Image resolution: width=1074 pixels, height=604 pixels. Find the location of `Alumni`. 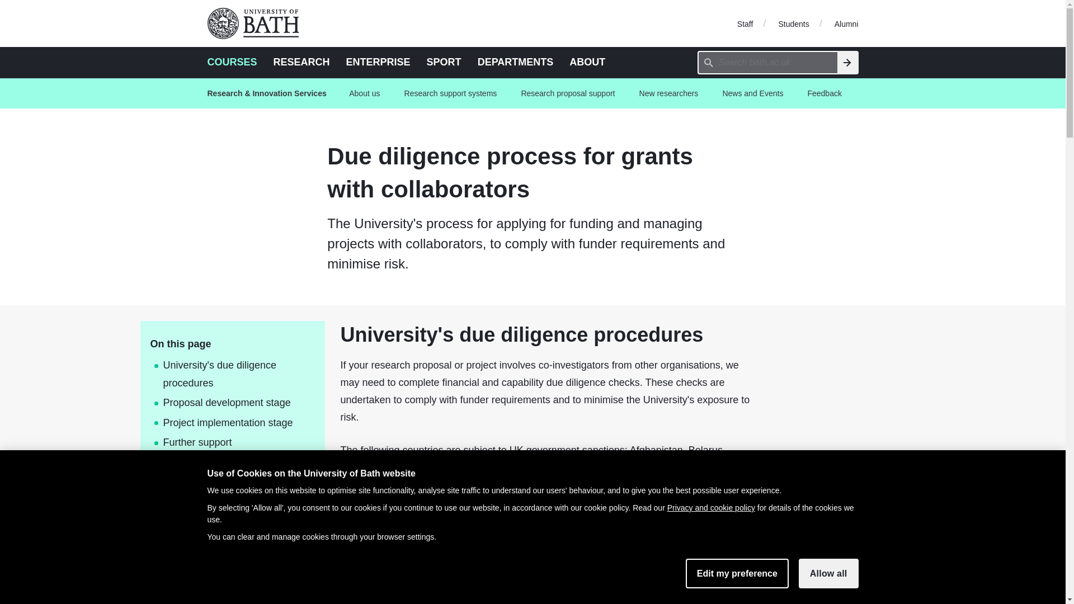

Alumni is located at coordinates (846, 23).